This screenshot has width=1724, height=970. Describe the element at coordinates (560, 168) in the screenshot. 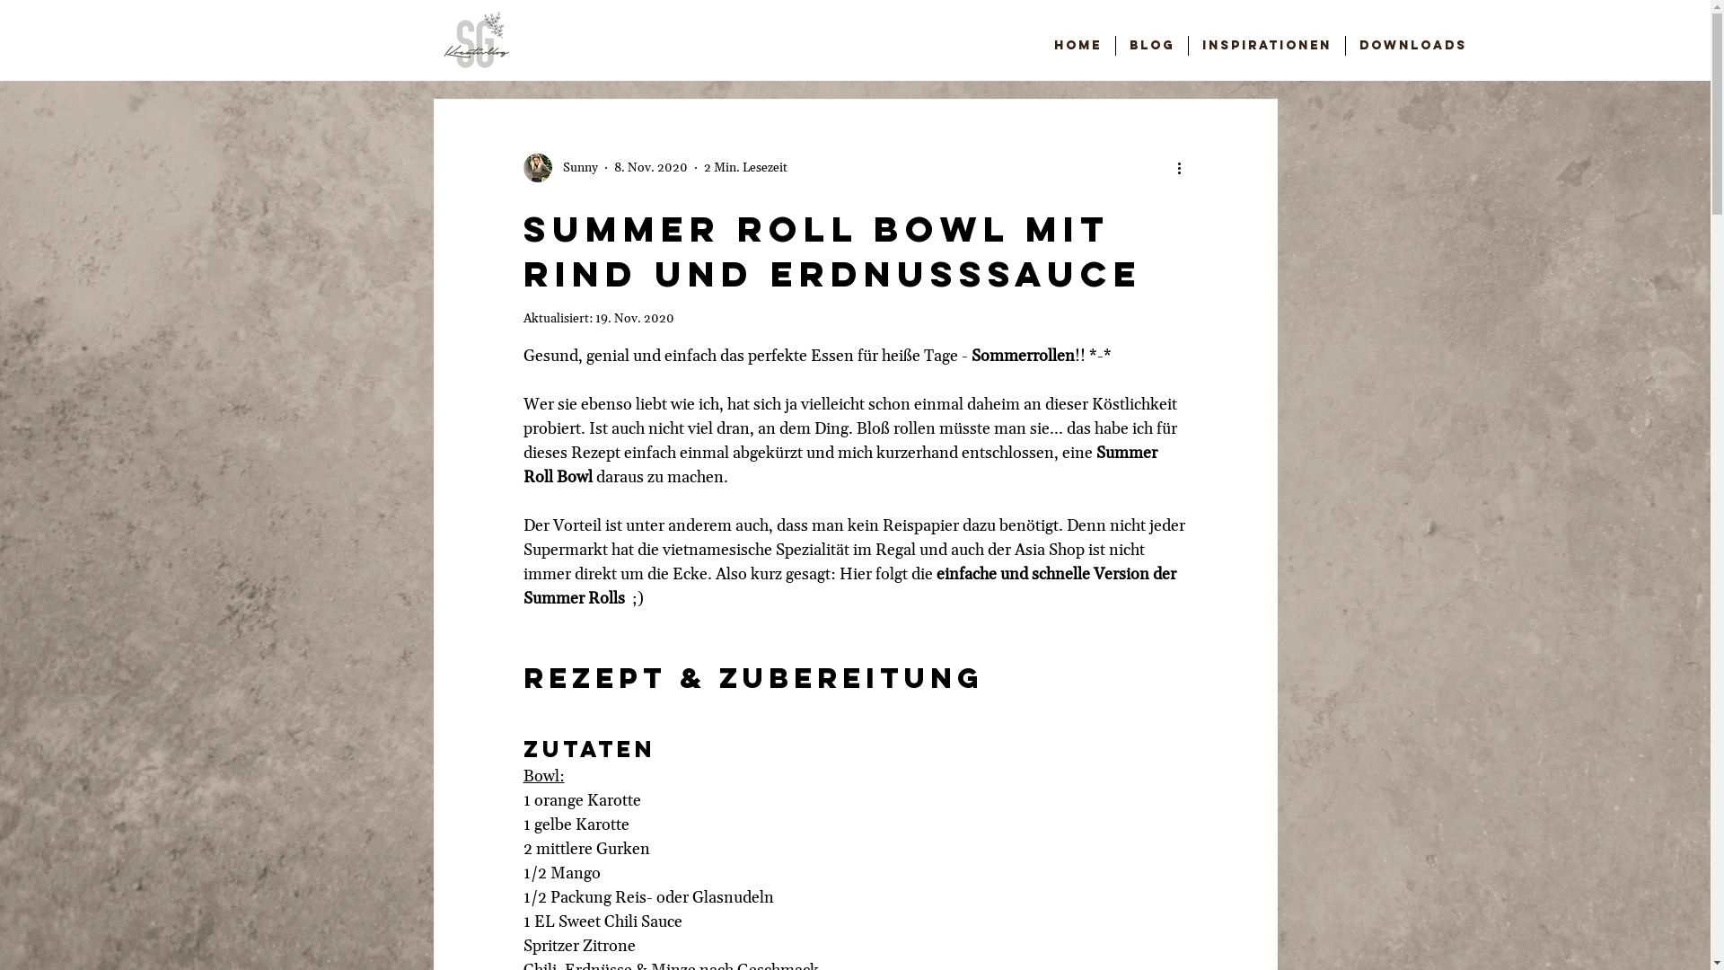

I see `Sunny` at that location.